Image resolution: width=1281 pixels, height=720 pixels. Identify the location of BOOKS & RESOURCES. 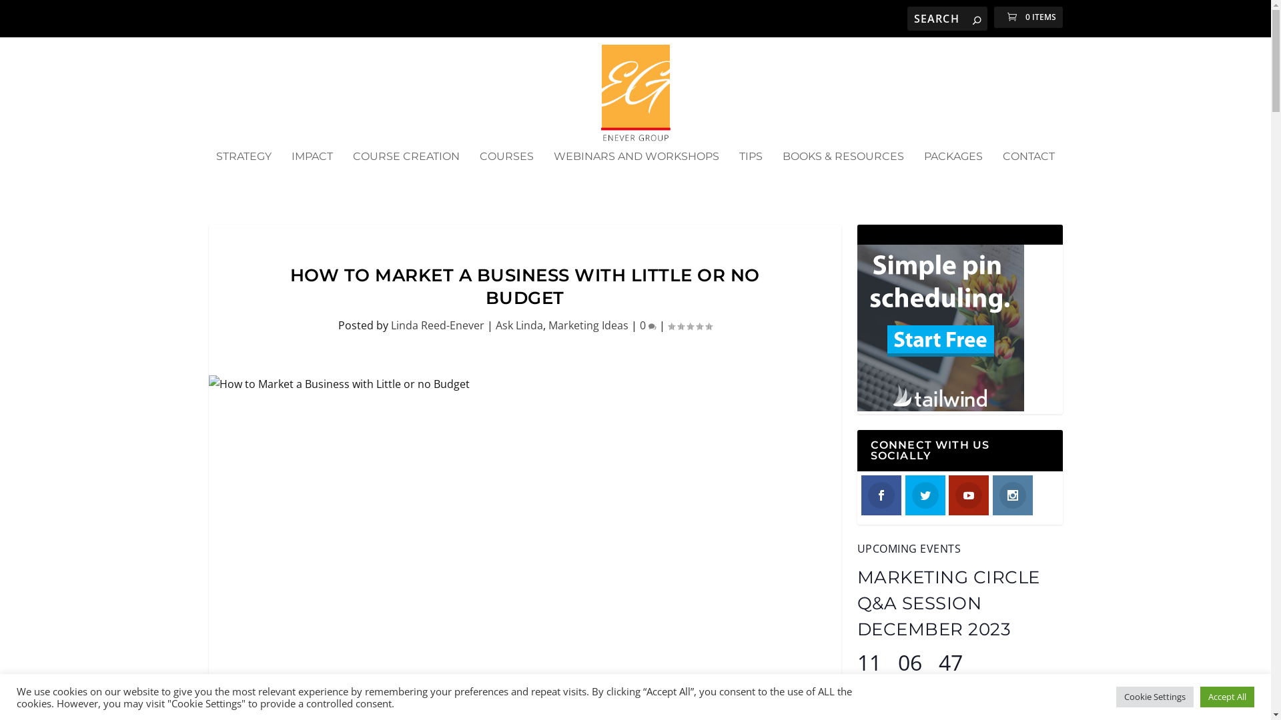
(843, 175).